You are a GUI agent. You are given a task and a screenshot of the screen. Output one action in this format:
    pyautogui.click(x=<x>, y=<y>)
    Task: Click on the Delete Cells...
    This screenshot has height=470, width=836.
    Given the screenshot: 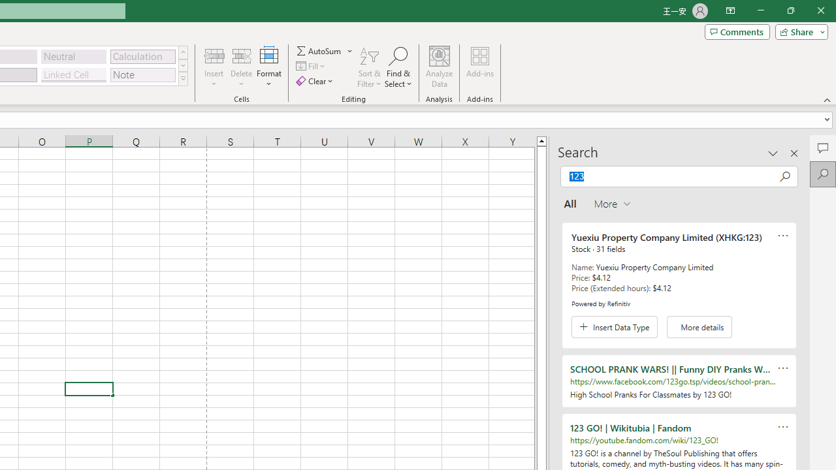 What is the action you would take?
    pyautogui.click(x=242, y=55)
    